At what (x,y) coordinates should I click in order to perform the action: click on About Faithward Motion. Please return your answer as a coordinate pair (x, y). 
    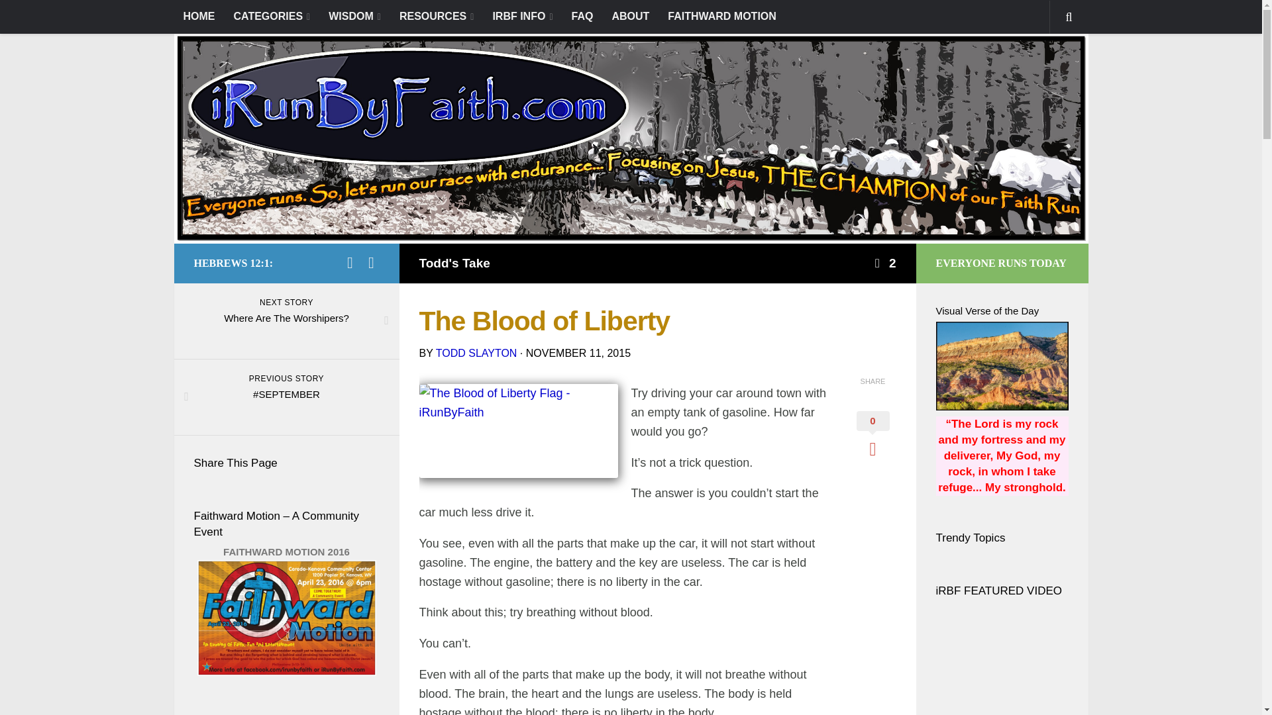
    Looking at the image, I should click on (286, 671).